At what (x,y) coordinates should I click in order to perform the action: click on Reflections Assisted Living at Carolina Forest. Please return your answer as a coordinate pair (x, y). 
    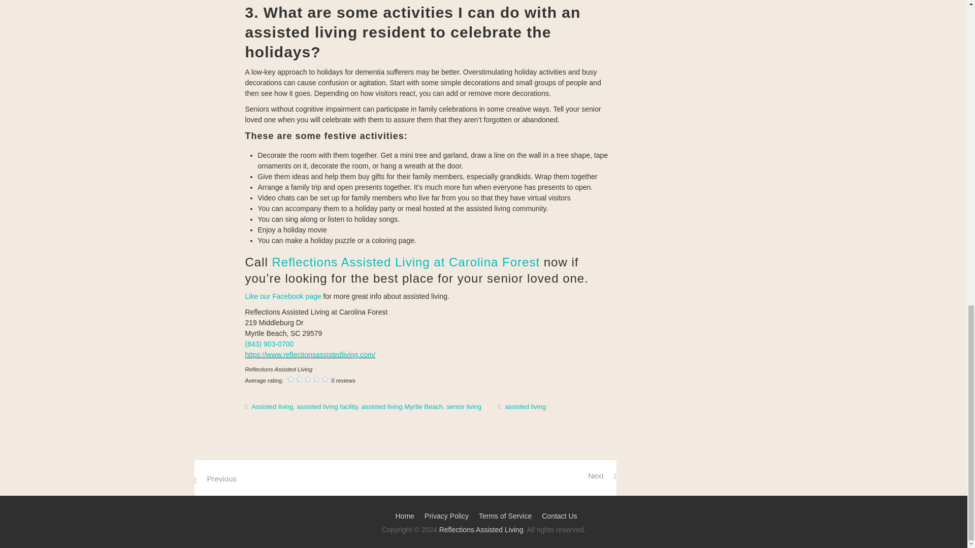
    Looking at the image, I should click on (406, 262).